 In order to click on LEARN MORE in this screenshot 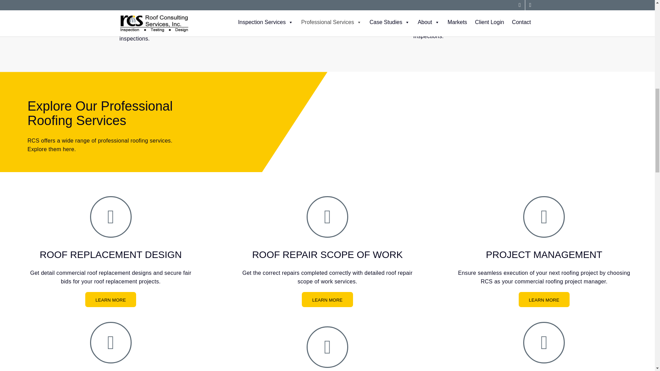, I will do `click(544, 300)`.